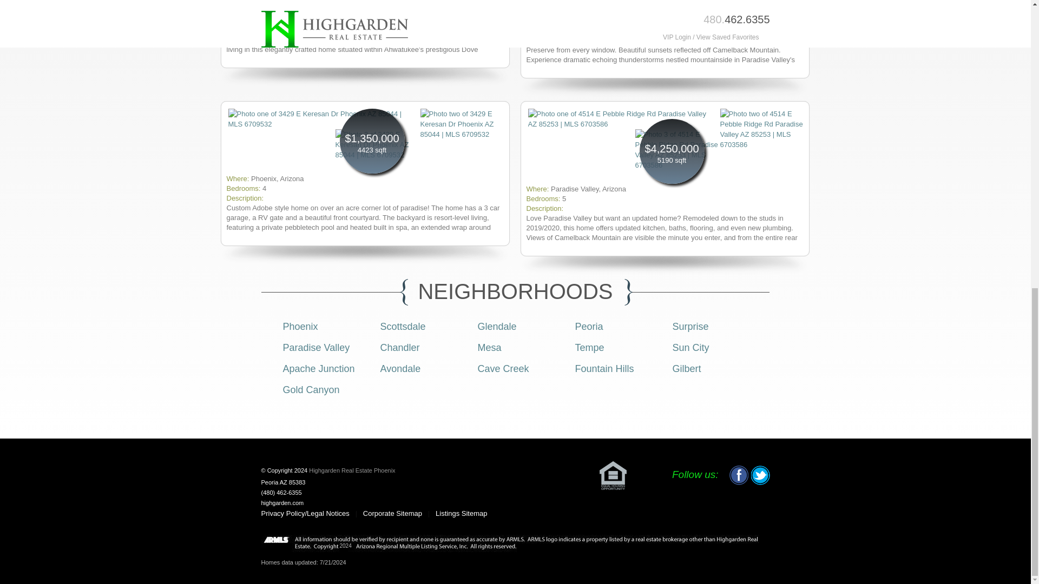 Image resolution: width=1039 pixels, height=584 pixels. What do you see at coordinates (403, 327) in the screenshot?
I see `Scottsdale` at bounding box center [403, 327].